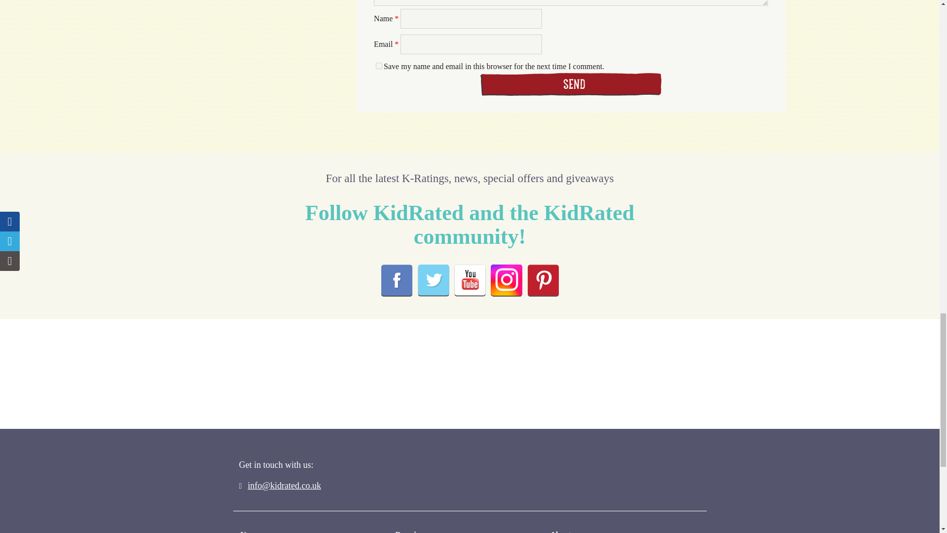 This screenshot has width=947, height=533. Describe the element at coordinates (475, 373) in the screenshot. I see `4 NEWS` at that location.